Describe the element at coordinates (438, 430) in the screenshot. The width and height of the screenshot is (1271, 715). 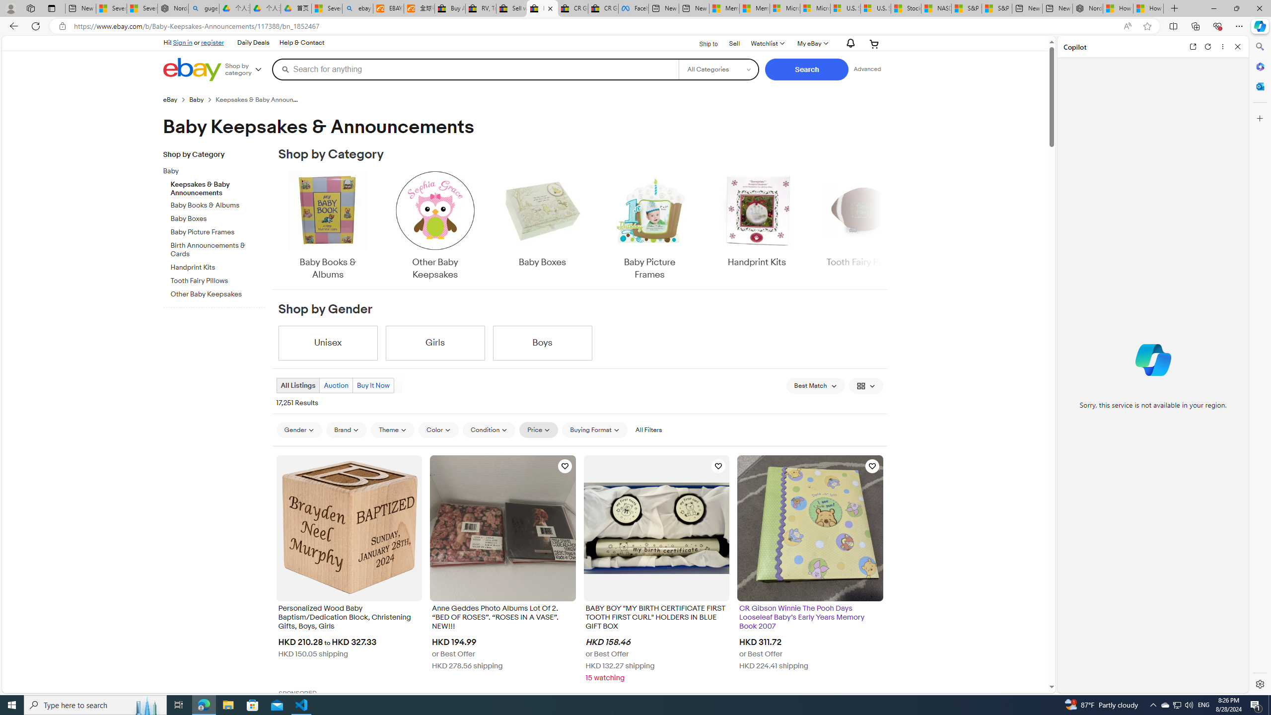
I see `Color` at that location.